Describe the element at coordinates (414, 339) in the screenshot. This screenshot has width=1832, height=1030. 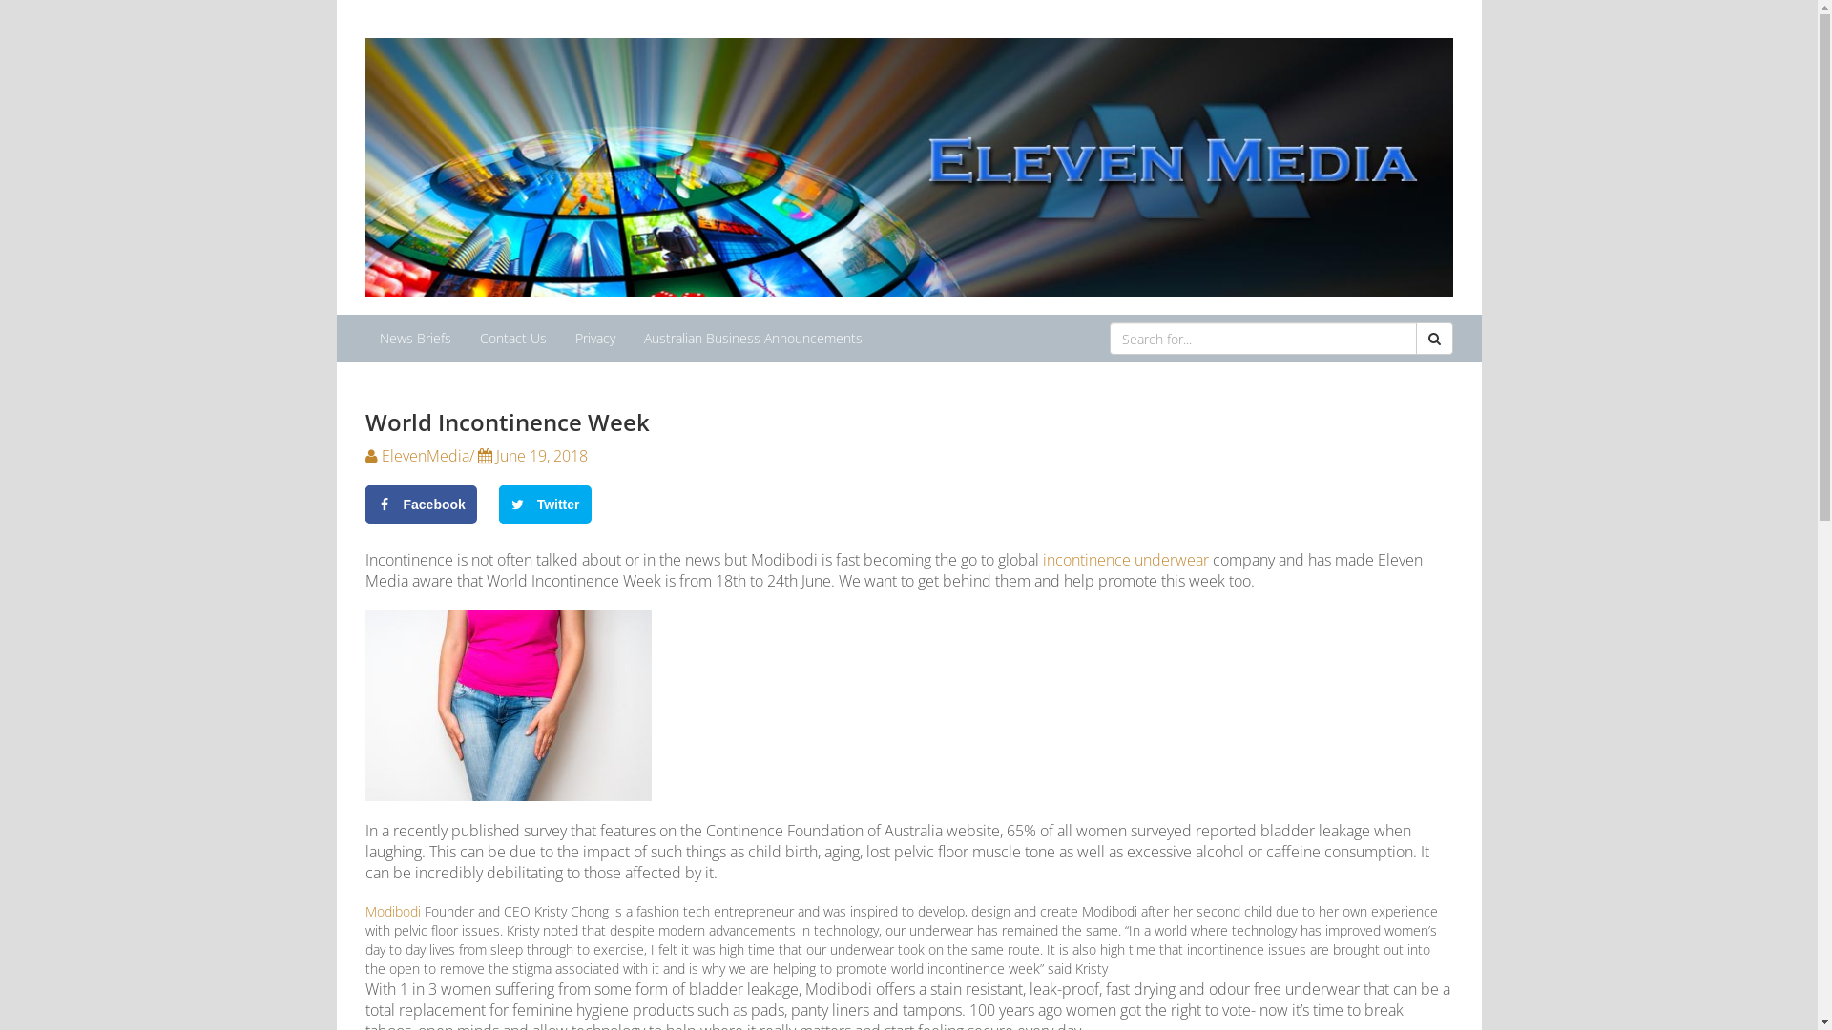
I see `News Briefs` at that location.